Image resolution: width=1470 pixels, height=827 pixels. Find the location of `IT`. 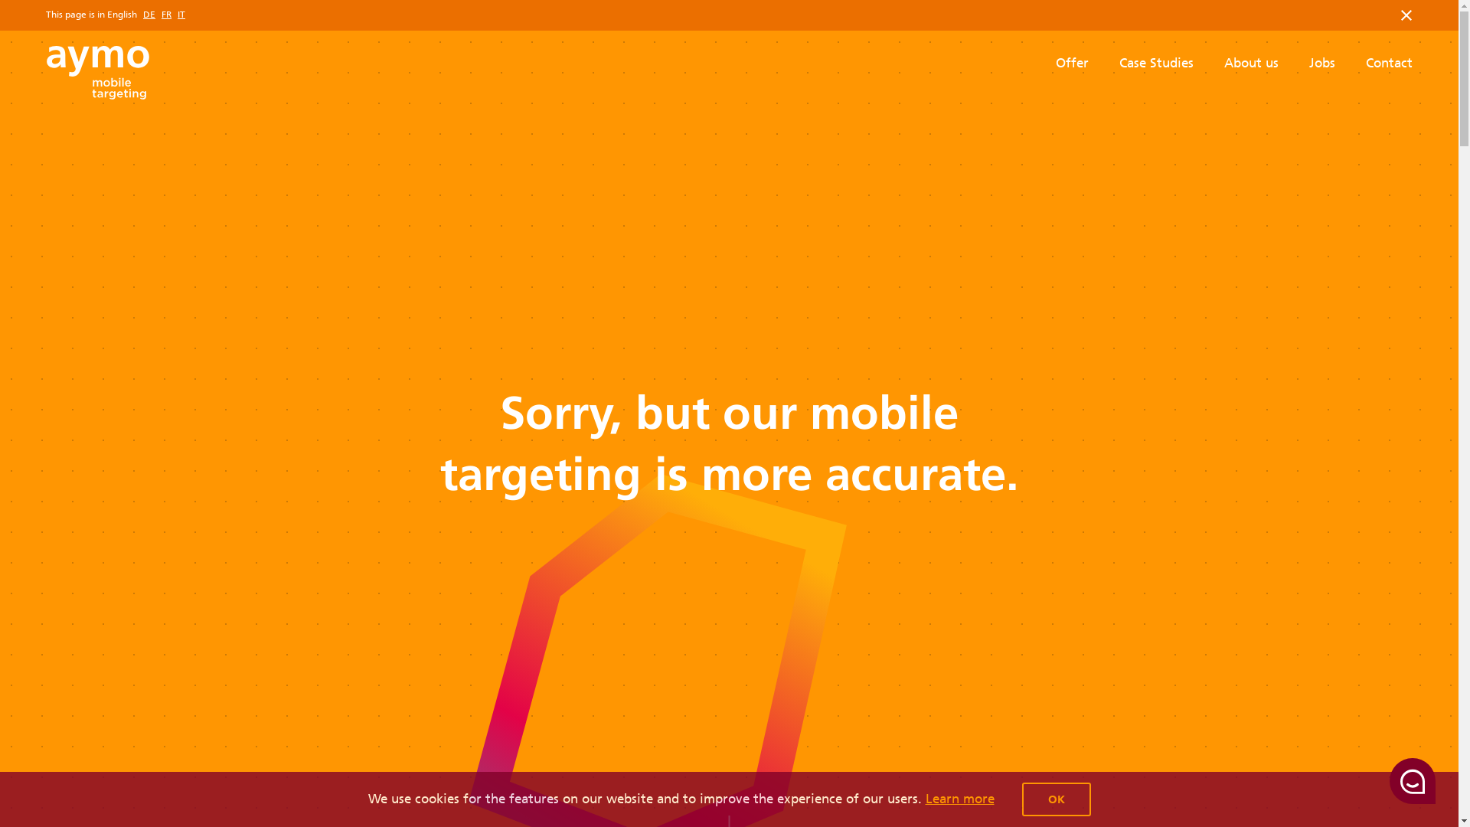

IT is located at coordinates (181, 15).